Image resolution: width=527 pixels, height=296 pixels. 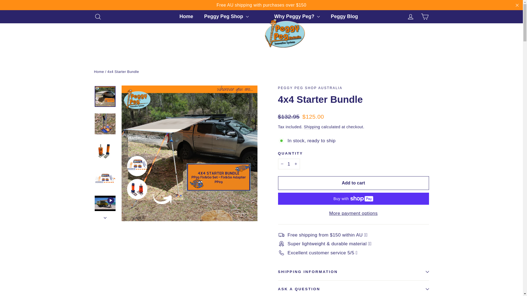 I want to click on Home, so click(x=98, y=16).